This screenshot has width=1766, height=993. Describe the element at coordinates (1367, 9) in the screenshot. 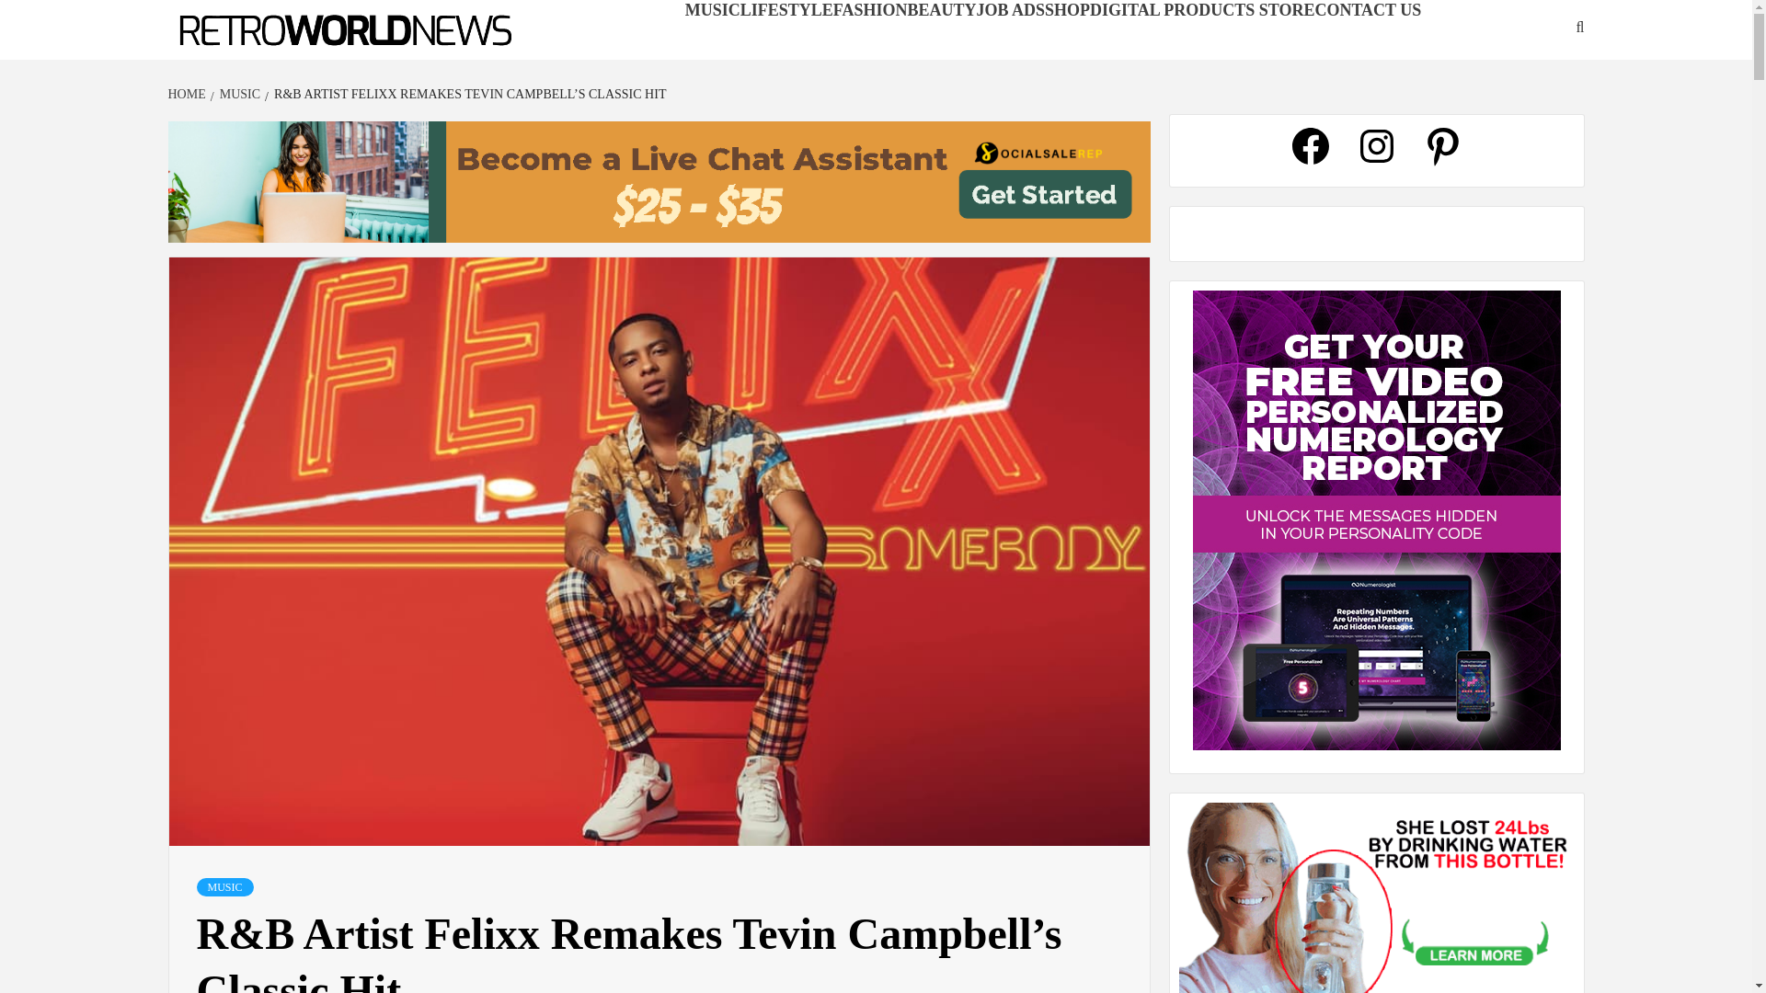

I see `CONTACT US` at that location.